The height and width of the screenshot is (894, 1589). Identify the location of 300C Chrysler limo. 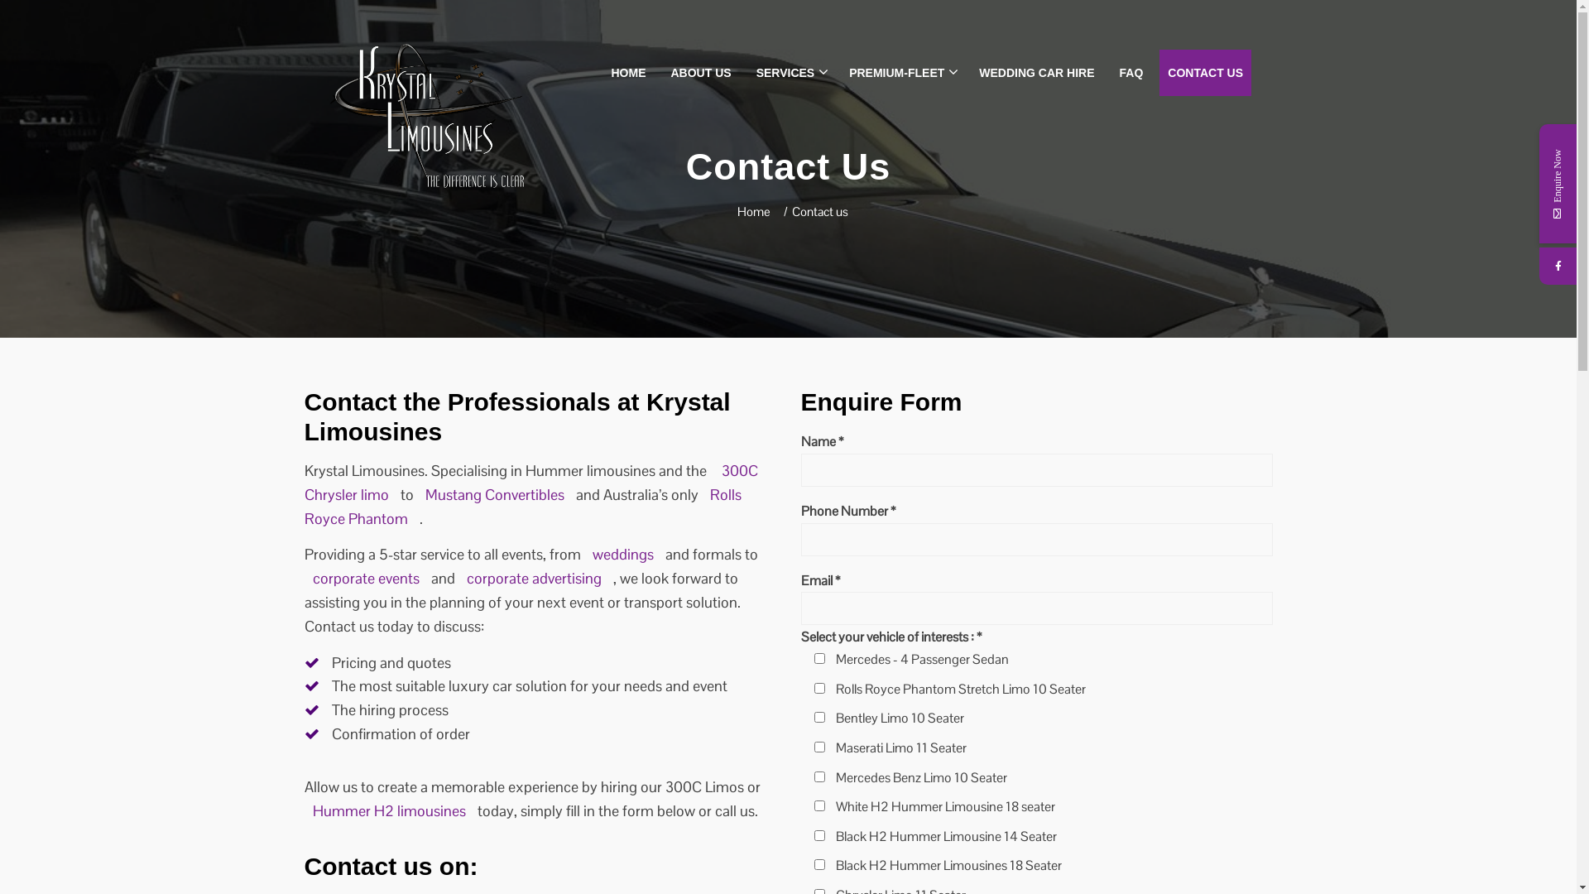
(531, 483).